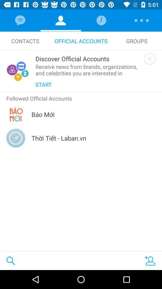 The height and width of the screenshot is (289, 162). Describe the element at coordinates (137, 41) in the screenshot. I see `click item to the right of official accounts item` at that location.